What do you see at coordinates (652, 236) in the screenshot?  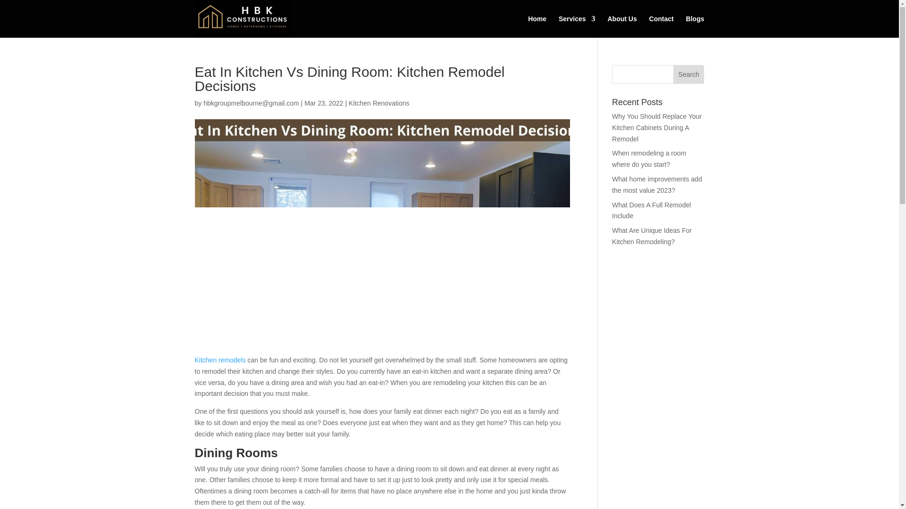 I see `What Are Unique Ideas For Kitchen Remodeling?` at bounding box center [652, 236].